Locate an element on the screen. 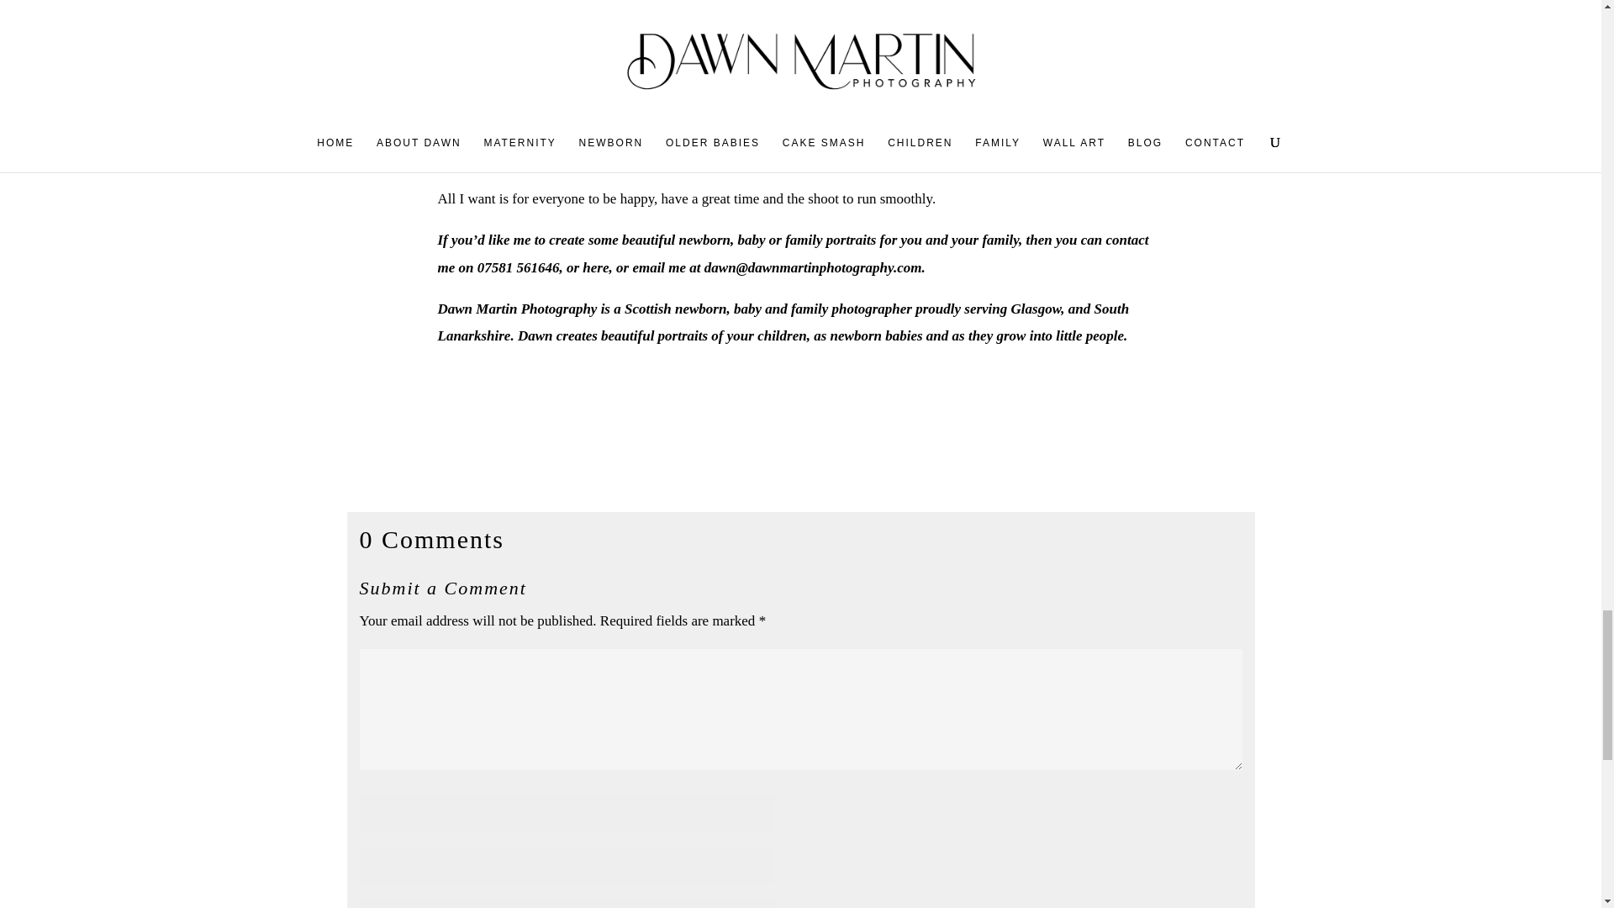 The width and height of the screenshot is (1614, 908). here is located at coordinates (595, 267).